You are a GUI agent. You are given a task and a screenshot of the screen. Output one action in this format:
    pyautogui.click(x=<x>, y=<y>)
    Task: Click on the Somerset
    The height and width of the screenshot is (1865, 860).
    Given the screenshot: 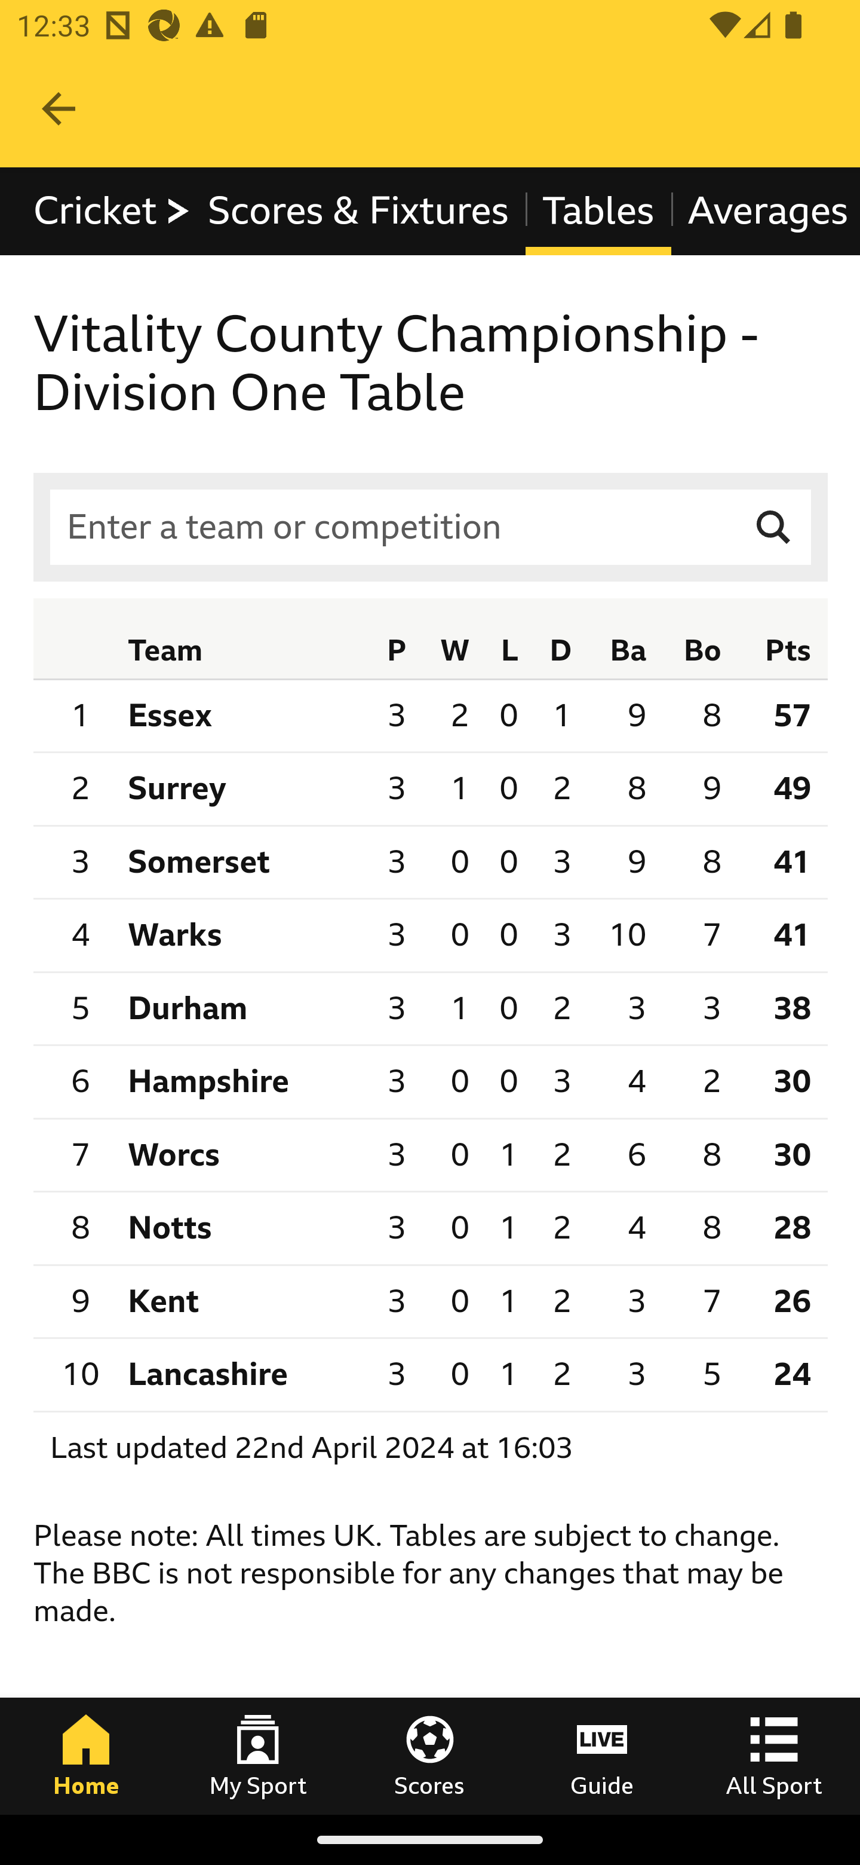 What is the action you would take?
    pyautogui.click(x=242, y=861)
    